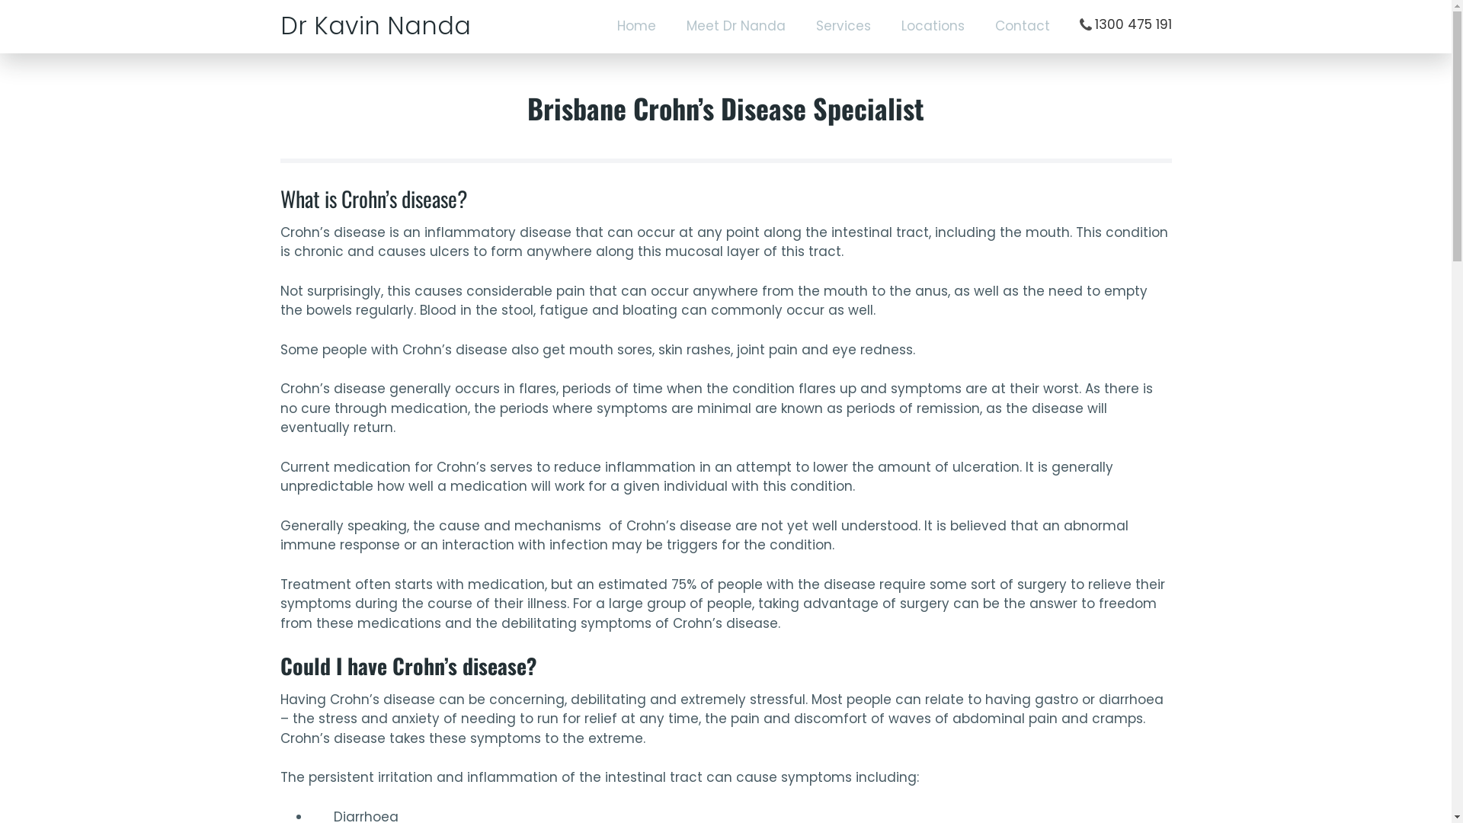 The width and height of the screenshot is (1463, 823). What do you see at coordinates (376, 26) in the screenshot?
I see `Dr Kavin Nanda` at bounding box center [376, 26].